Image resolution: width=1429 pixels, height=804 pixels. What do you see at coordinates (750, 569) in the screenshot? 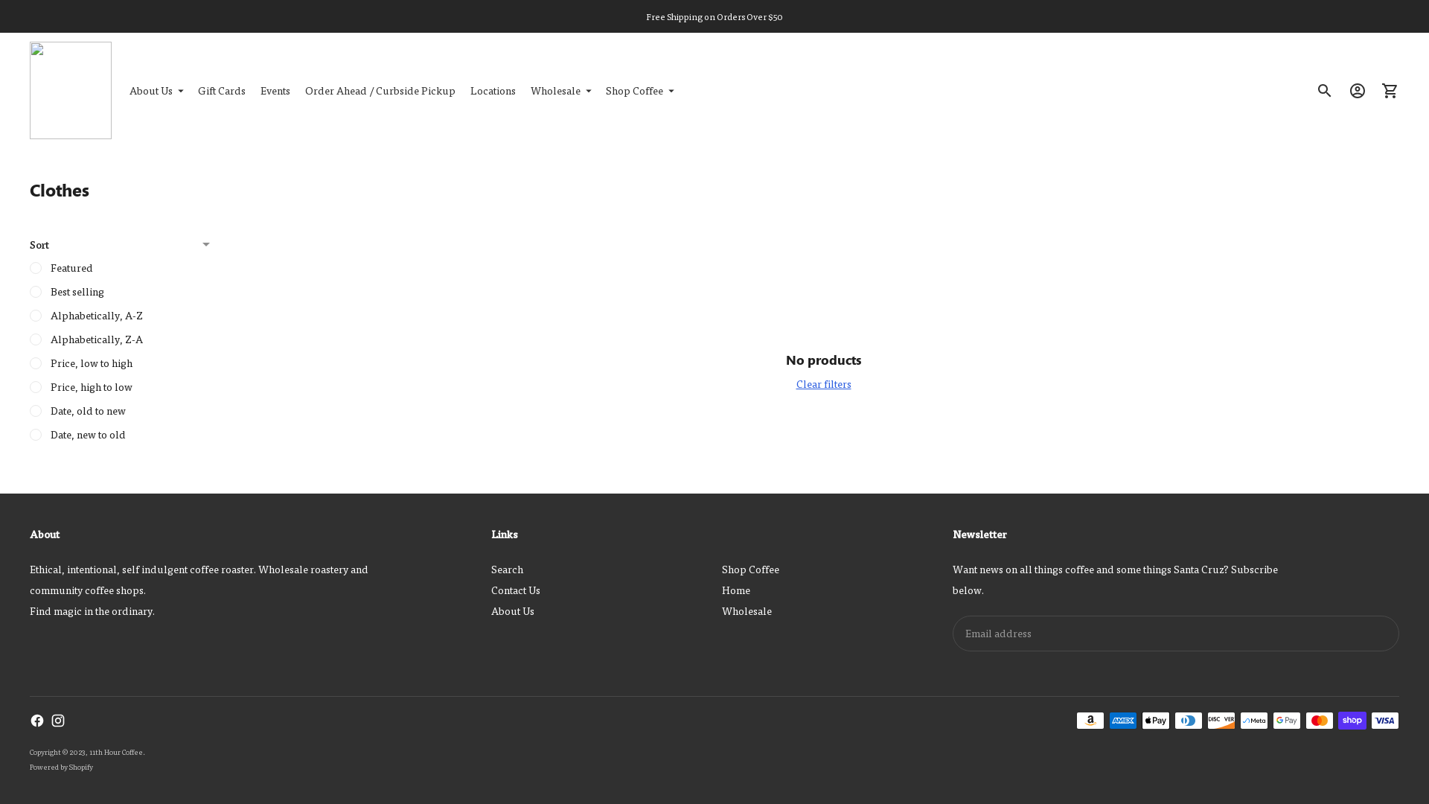
I see `Shop Coffee` at bounding box center [750, 569].